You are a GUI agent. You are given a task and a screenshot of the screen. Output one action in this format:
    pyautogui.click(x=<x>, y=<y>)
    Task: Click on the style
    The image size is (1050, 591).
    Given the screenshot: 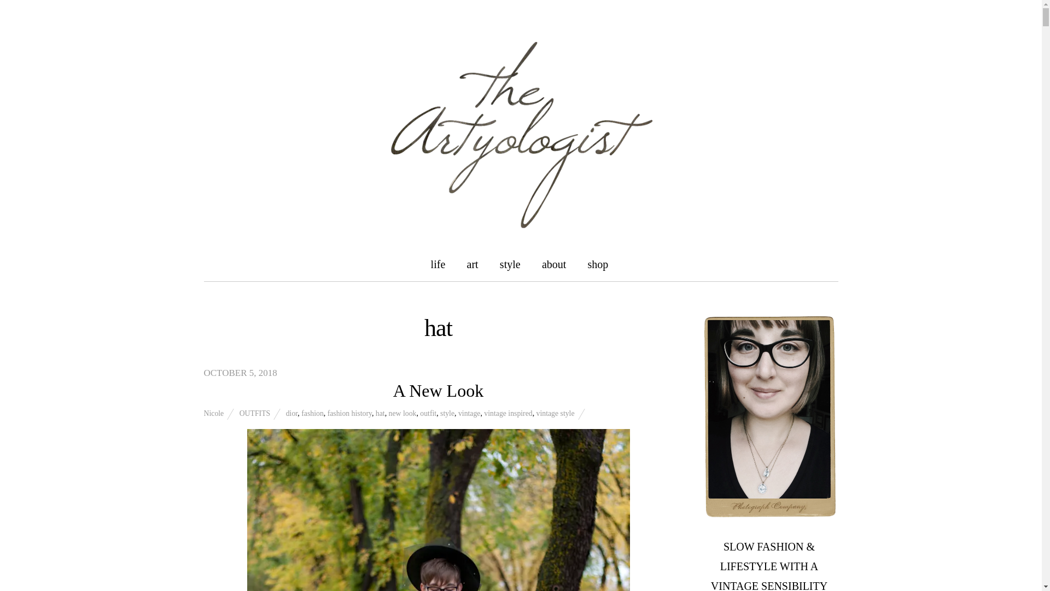 What is the action you would take?
    pyautogui.click(x=510, y=264)
    